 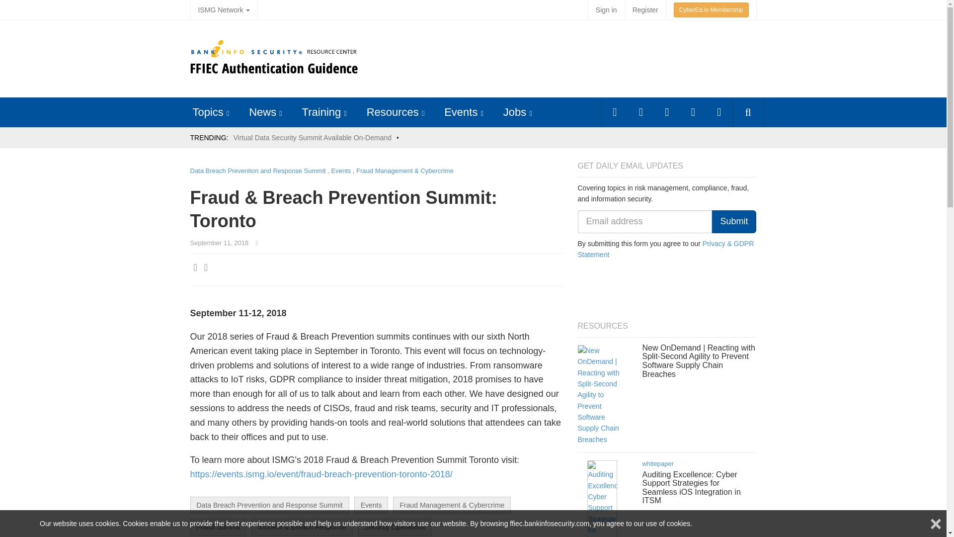 What do you see at coordinates (606, 10) in the screenshot?
I see `Sign in` at bounding box center [606, 10].